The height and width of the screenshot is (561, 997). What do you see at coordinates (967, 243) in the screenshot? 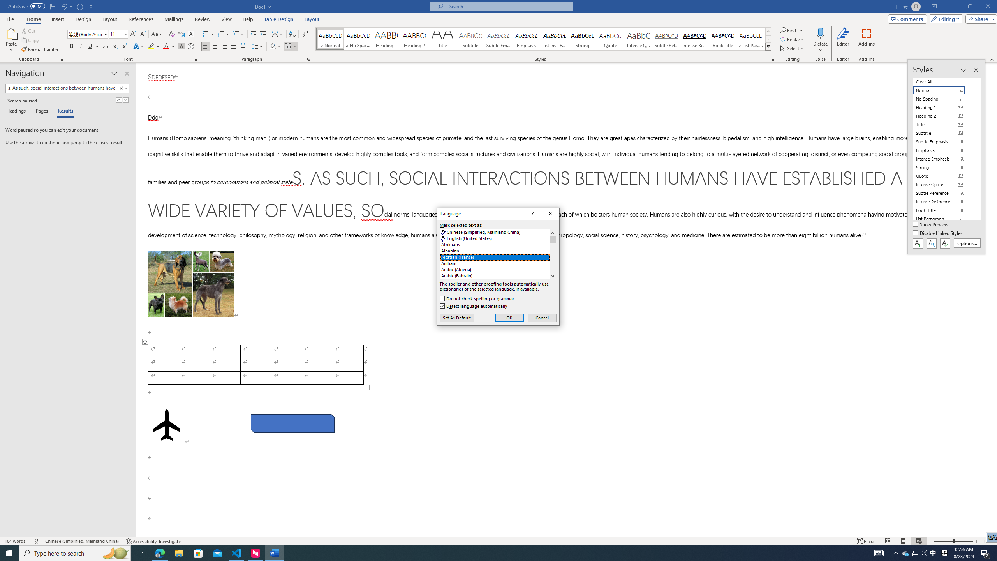
I see `Options...` at bounding box center [967, 243].